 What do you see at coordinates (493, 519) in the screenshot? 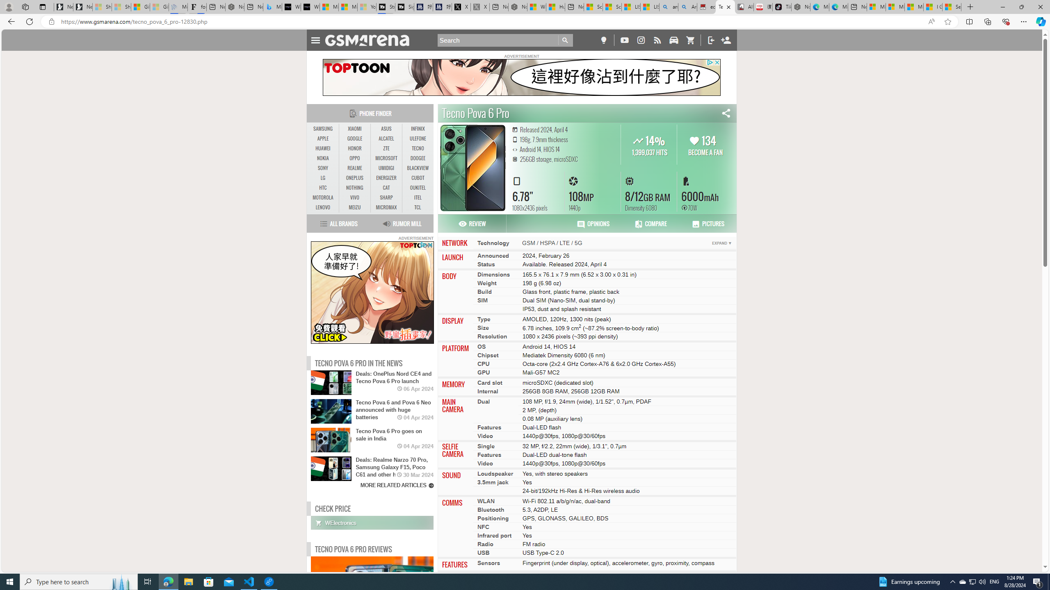
I see `Positioning` at bounding box center [493, 519].